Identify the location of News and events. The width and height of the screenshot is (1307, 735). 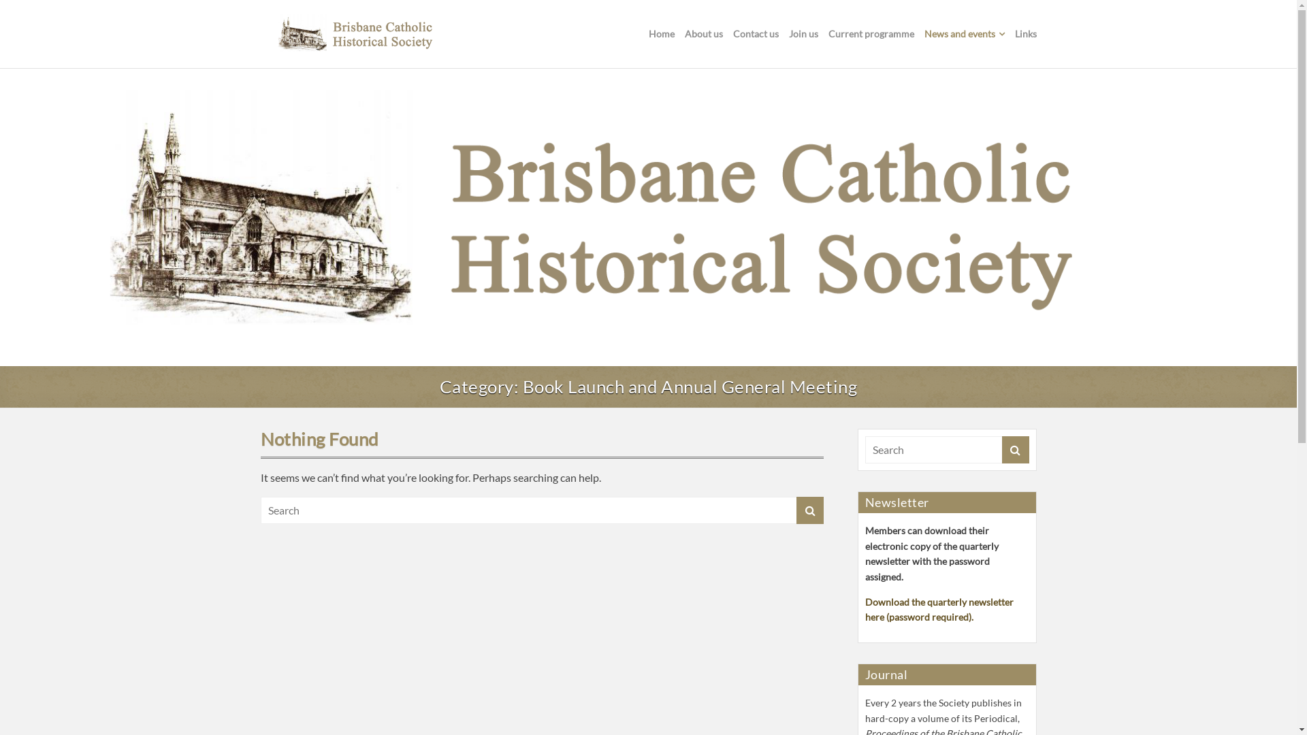
(965, 34).